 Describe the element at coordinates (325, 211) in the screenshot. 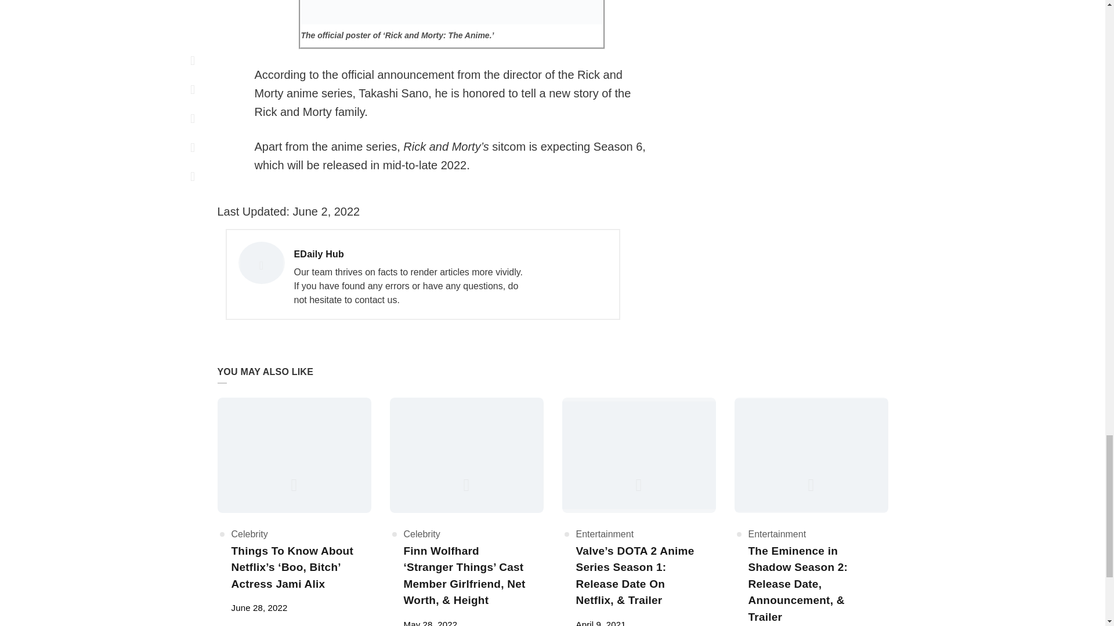

I see `Celebrity` at that location.